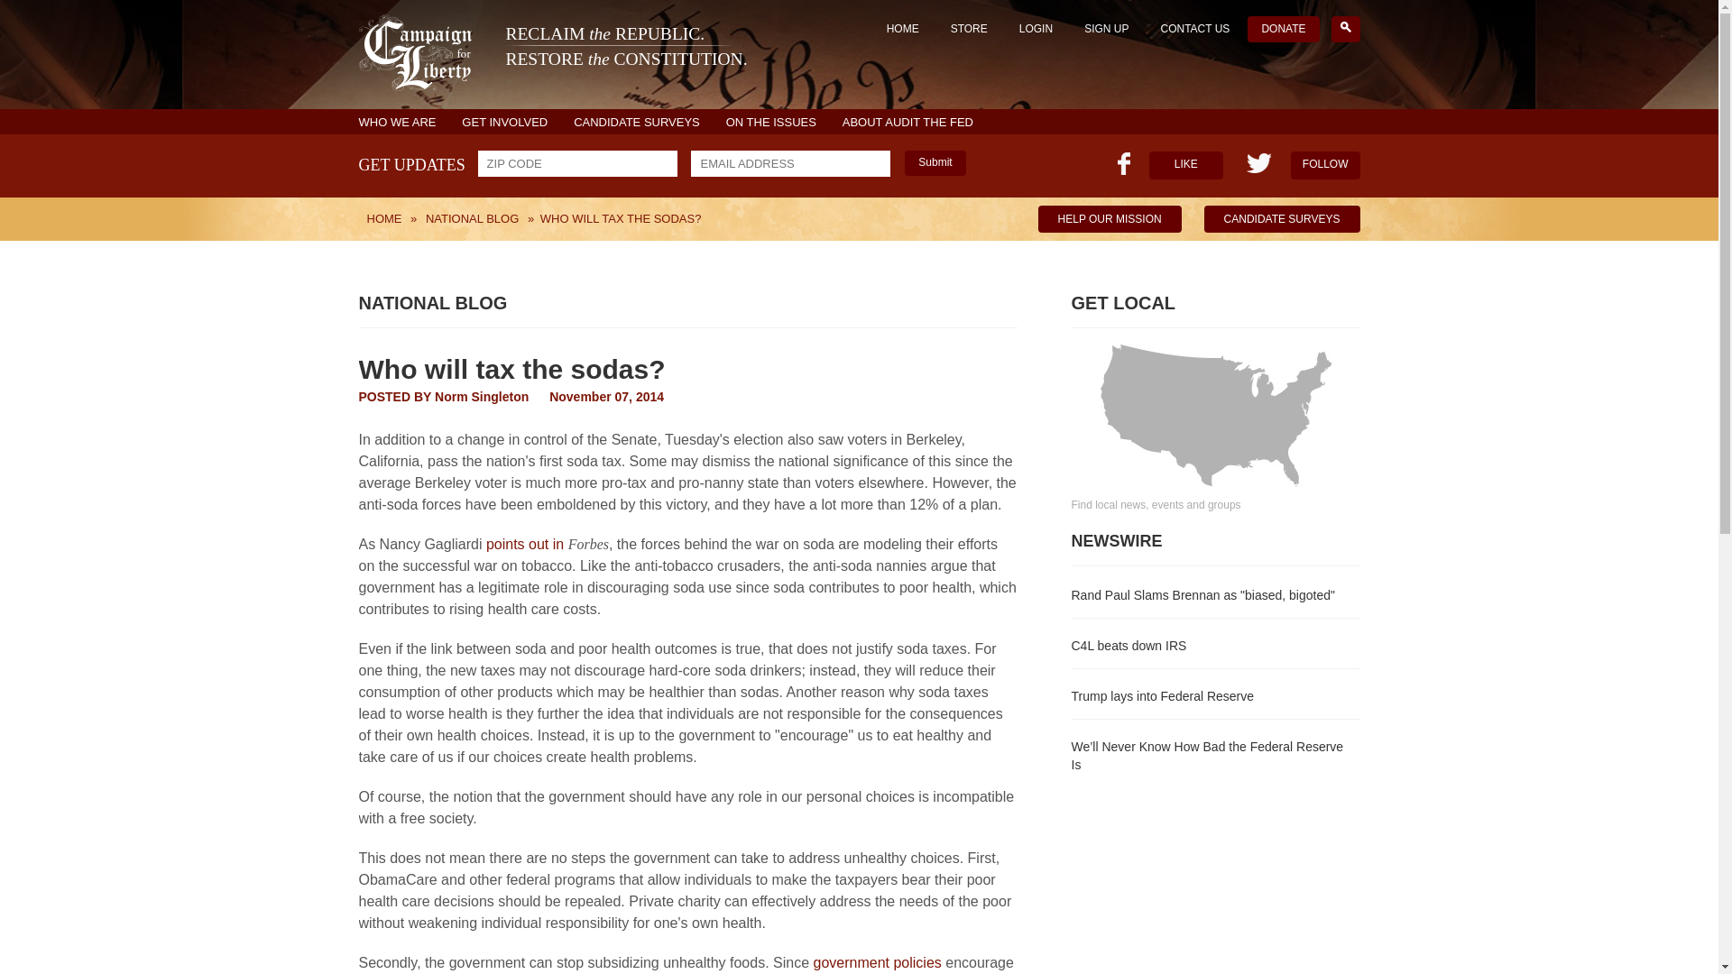  I want to click on HELP OUR MISSION, so click(1110, 218).